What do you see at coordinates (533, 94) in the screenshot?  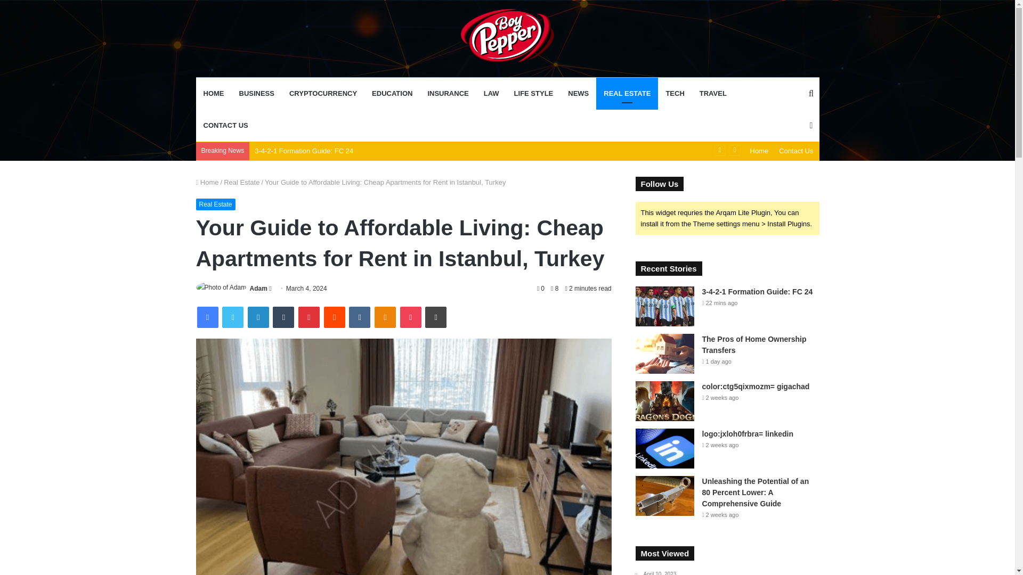 I see `LIFE STYLE` at bounding box center [533, 94].